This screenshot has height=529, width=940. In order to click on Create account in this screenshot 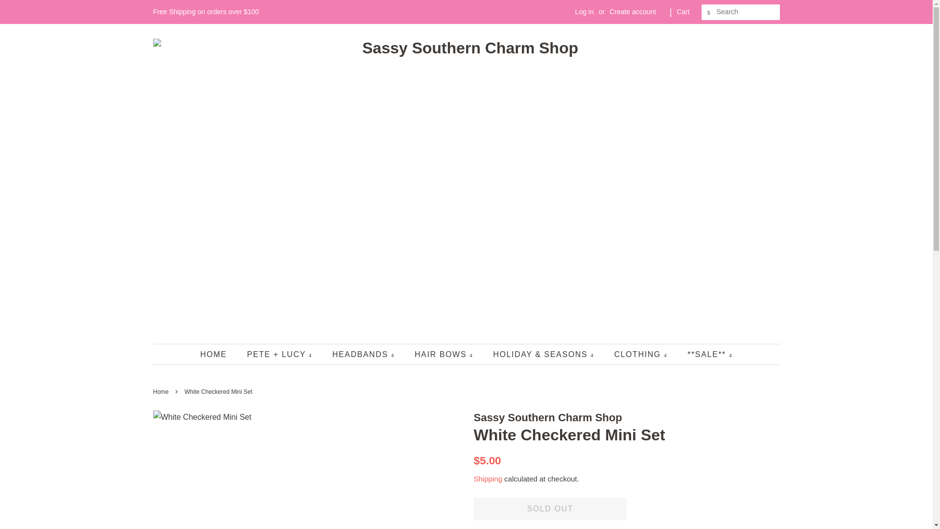, I will do `click(633, 12)`.